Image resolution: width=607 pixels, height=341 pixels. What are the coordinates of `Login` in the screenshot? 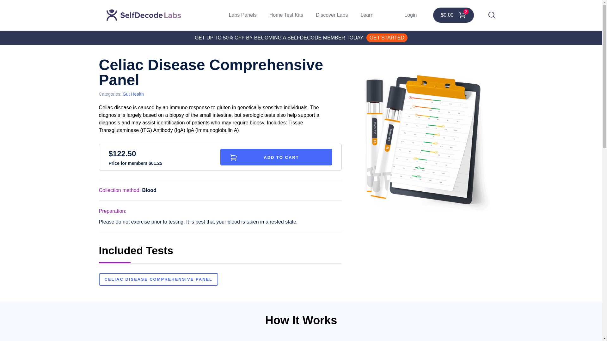 It's located at (410, 15).